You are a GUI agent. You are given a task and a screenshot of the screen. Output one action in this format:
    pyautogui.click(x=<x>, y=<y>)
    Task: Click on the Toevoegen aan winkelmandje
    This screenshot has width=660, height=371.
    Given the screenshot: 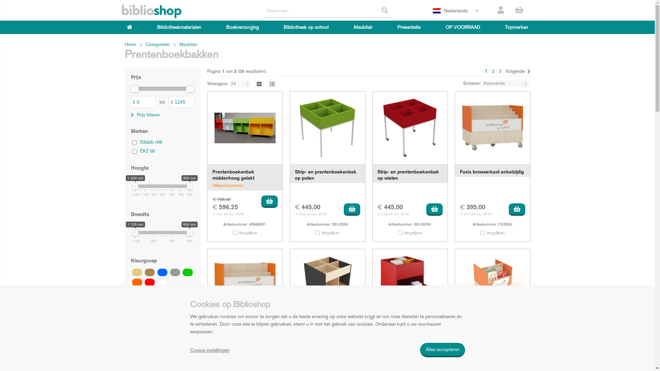 What is the action you would take?
    pyautogui.click(x=517, y=210)
    